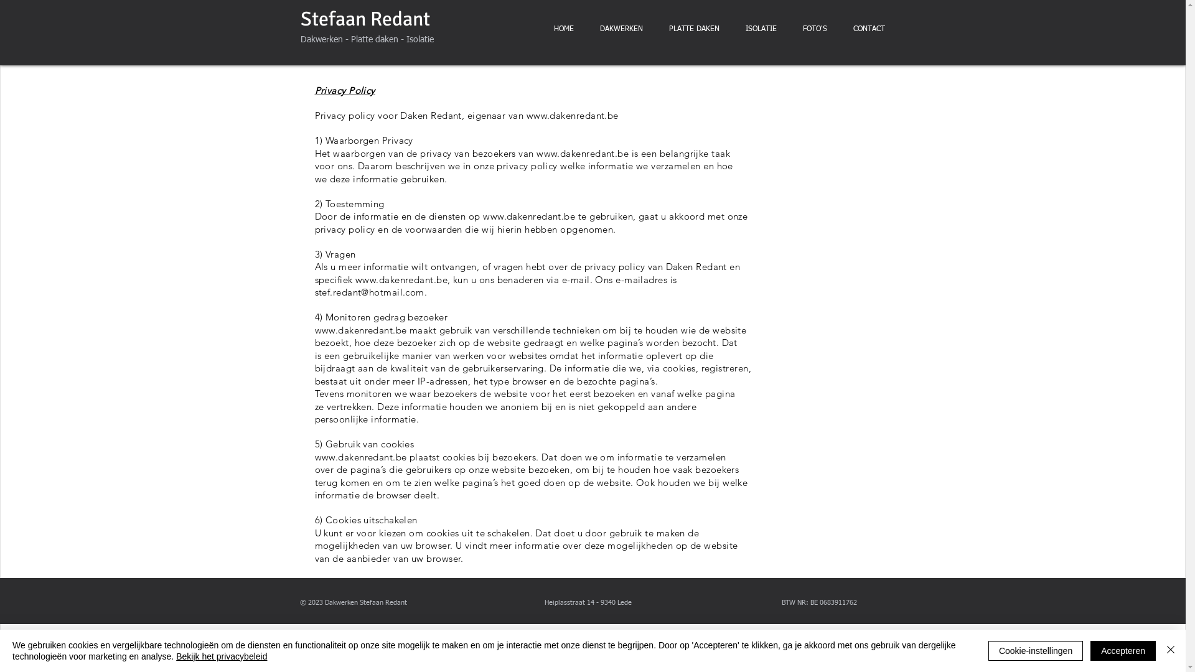 Image resolution: width=1195 pixels, height=672 pixels. What do you see at coordinates (814, 30) in the screenshot?
I see `FOTO'S` at bounding box center [814, 30].